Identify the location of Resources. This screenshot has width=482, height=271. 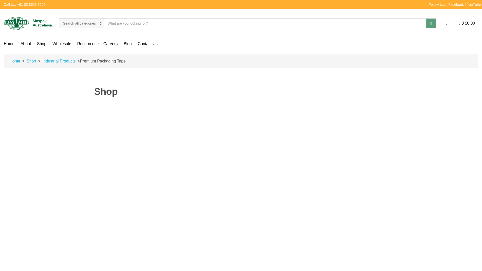
(87, 44).